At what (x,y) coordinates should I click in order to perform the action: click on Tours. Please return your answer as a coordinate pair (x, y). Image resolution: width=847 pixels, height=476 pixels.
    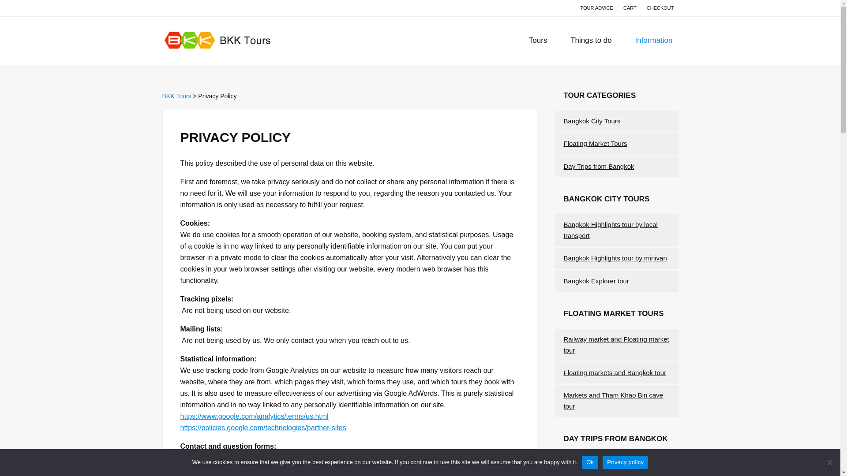
    Looking at the image, I should click on (538, 40).